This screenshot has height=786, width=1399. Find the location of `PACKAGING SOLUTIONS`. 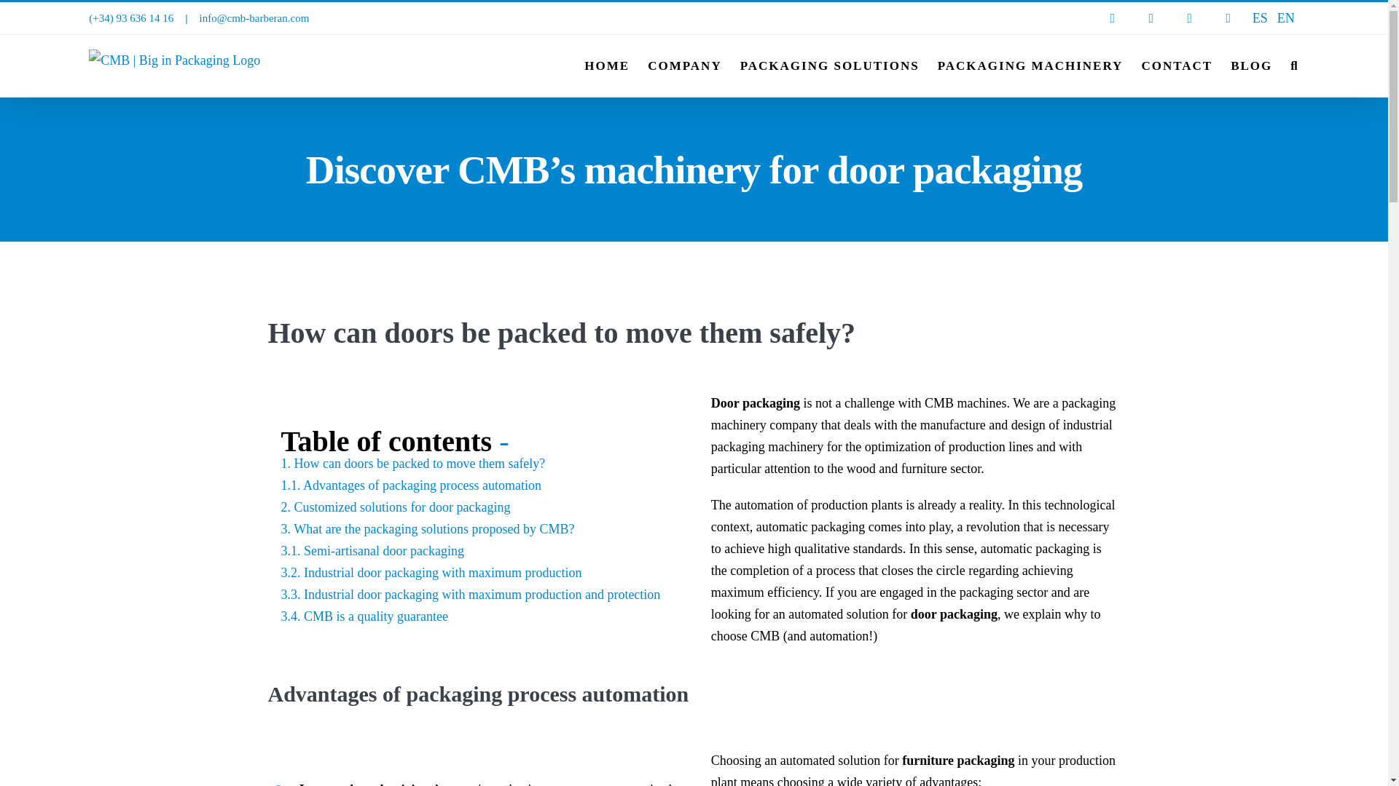

PACKAGING SOLUTIONS is located at coordinates (829, 65).